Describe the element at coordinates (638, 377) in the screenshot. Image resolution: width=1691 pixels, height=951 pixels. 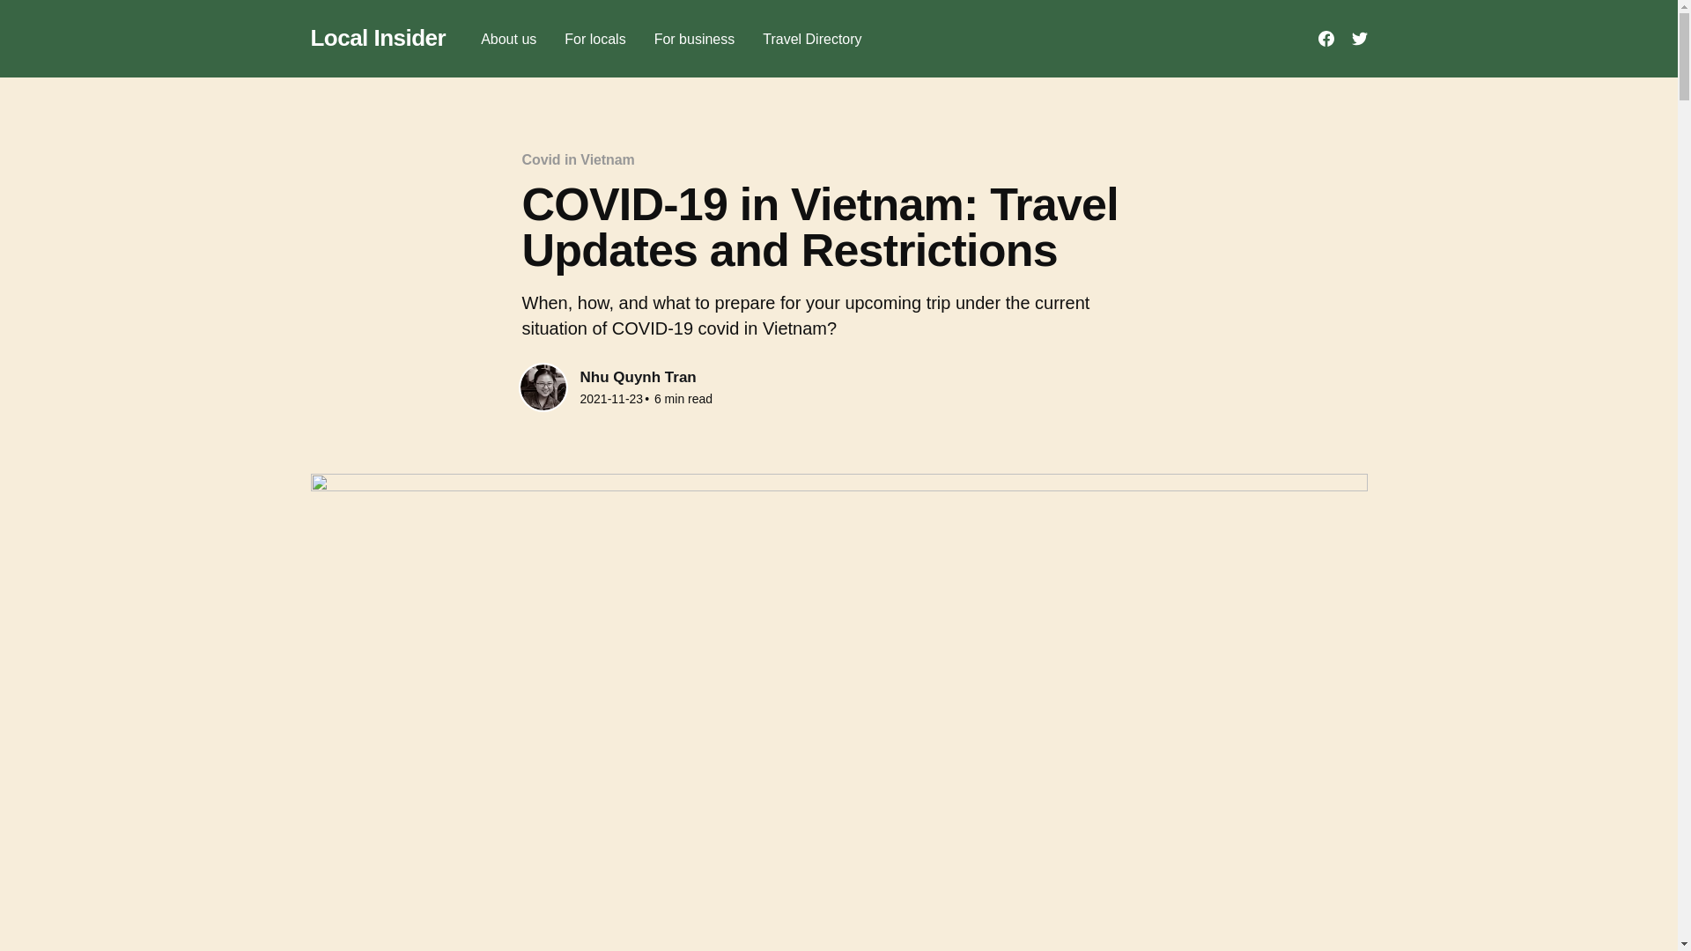
I see `Nhu Quynh Tran` at that location.